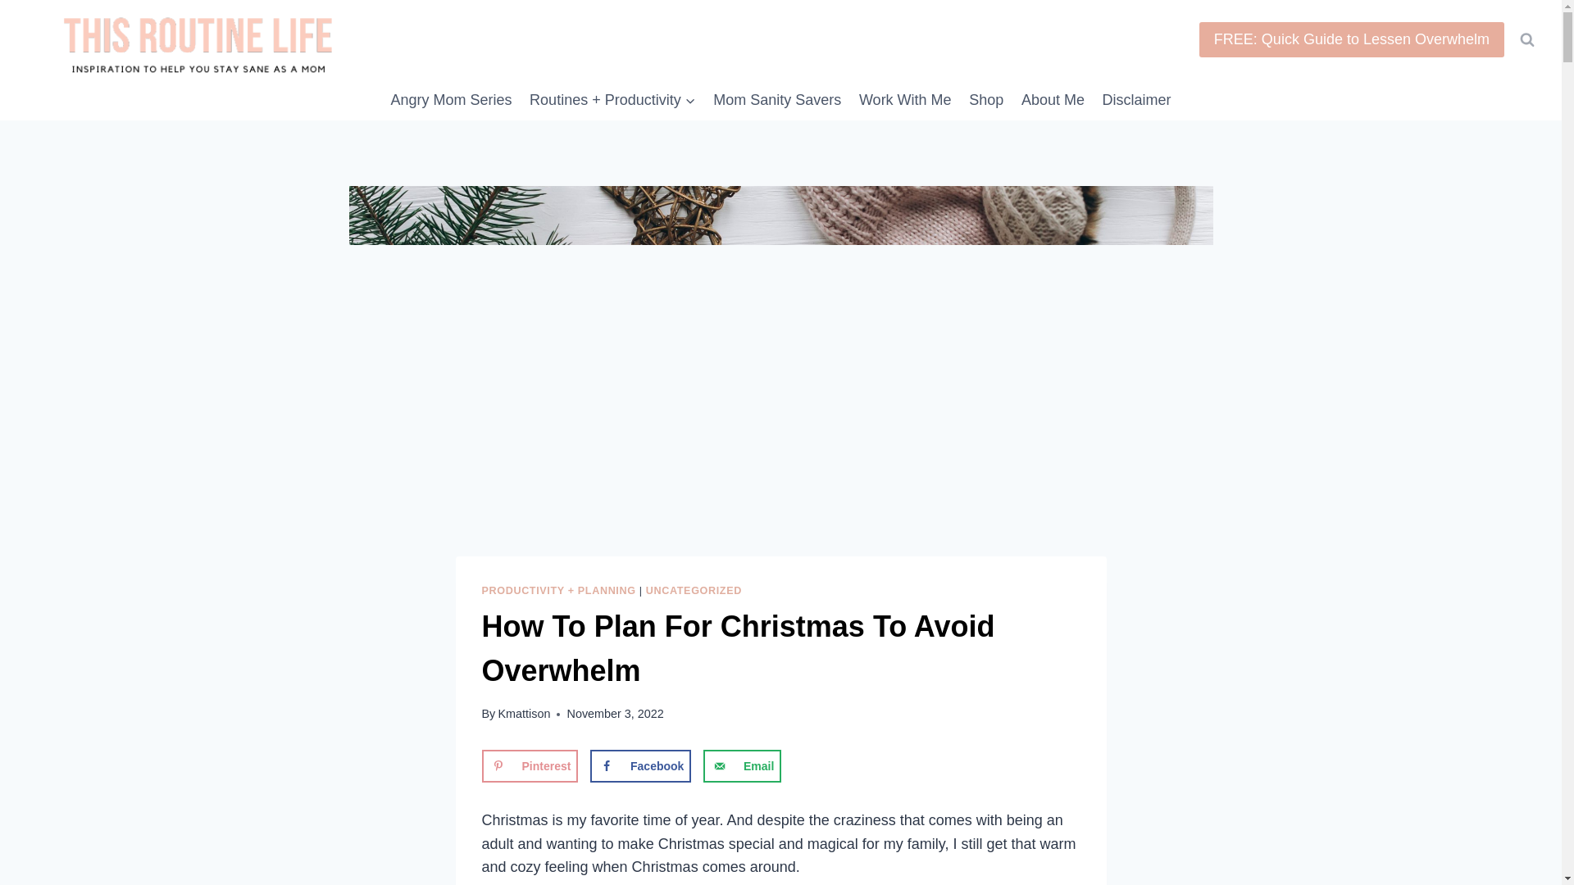 This screenshot has height=885, width=1574. What do you see at coordinates (778, 100) in the screenshot?
I see `Mom Sanity Savers` at bounding box center [778, 100].